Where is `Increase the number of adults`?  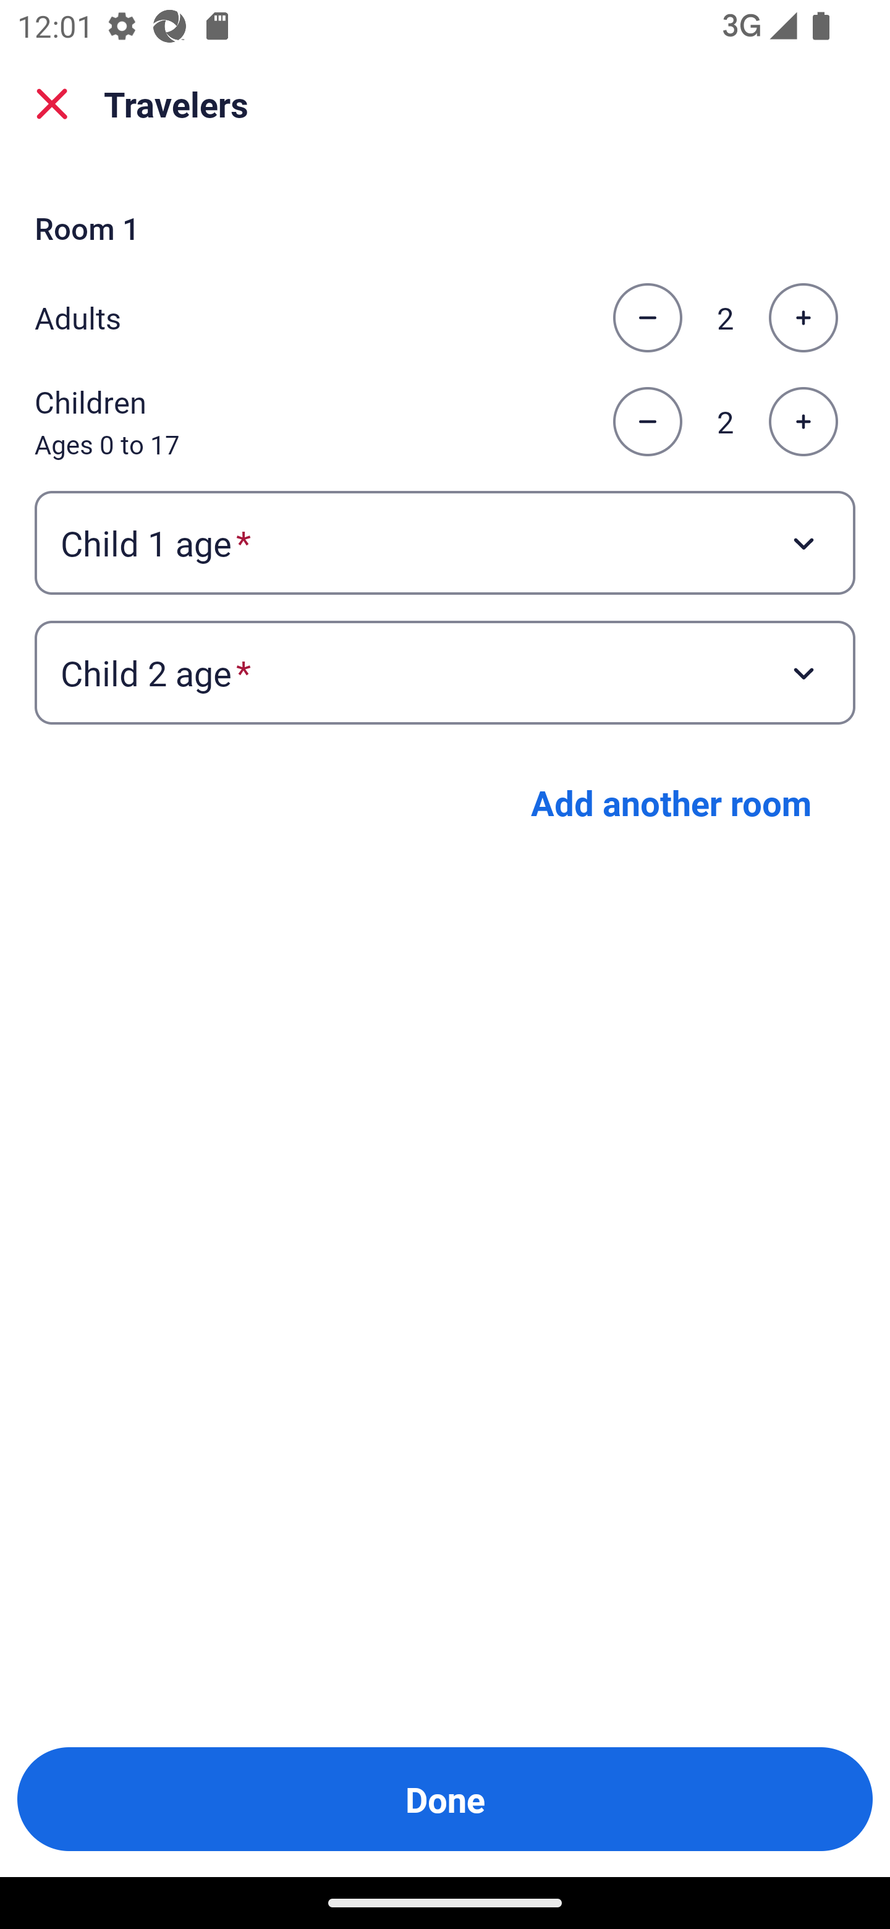 Increase the number of adults is located at coordinates (803, 318).